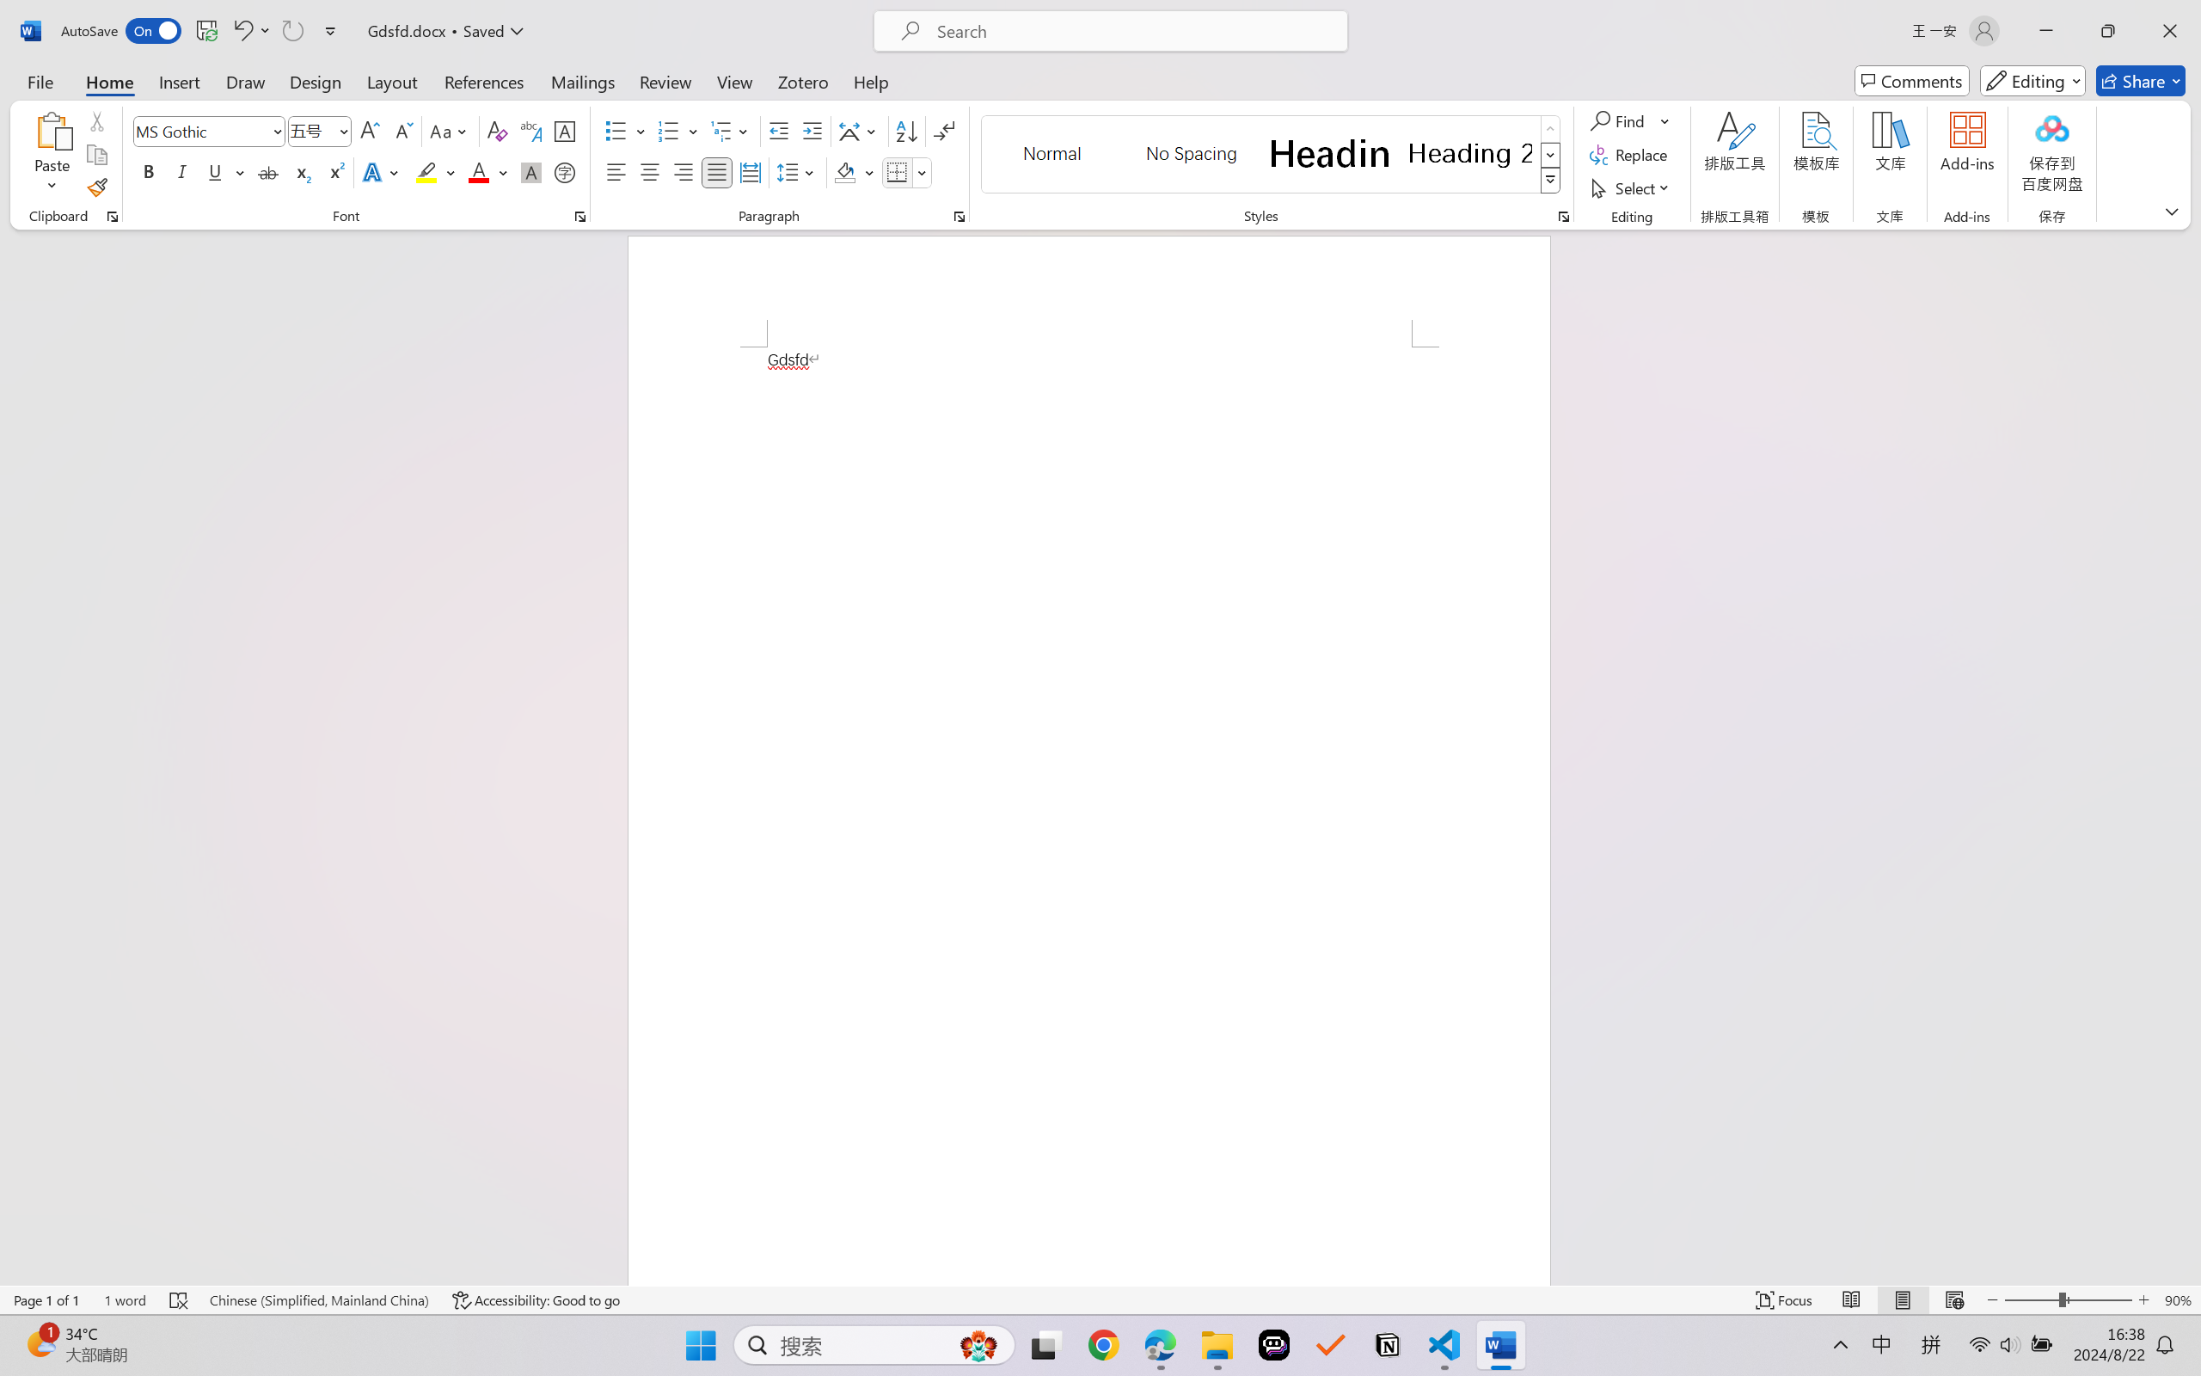 Image resolution: width=2201 pixels, height=1376 pixels. What do you see at coordinates (318, 1300) in the screenshot?
I see `Language Chinese (Simplified, Mainland China)` at bounding box center [318, 1300].